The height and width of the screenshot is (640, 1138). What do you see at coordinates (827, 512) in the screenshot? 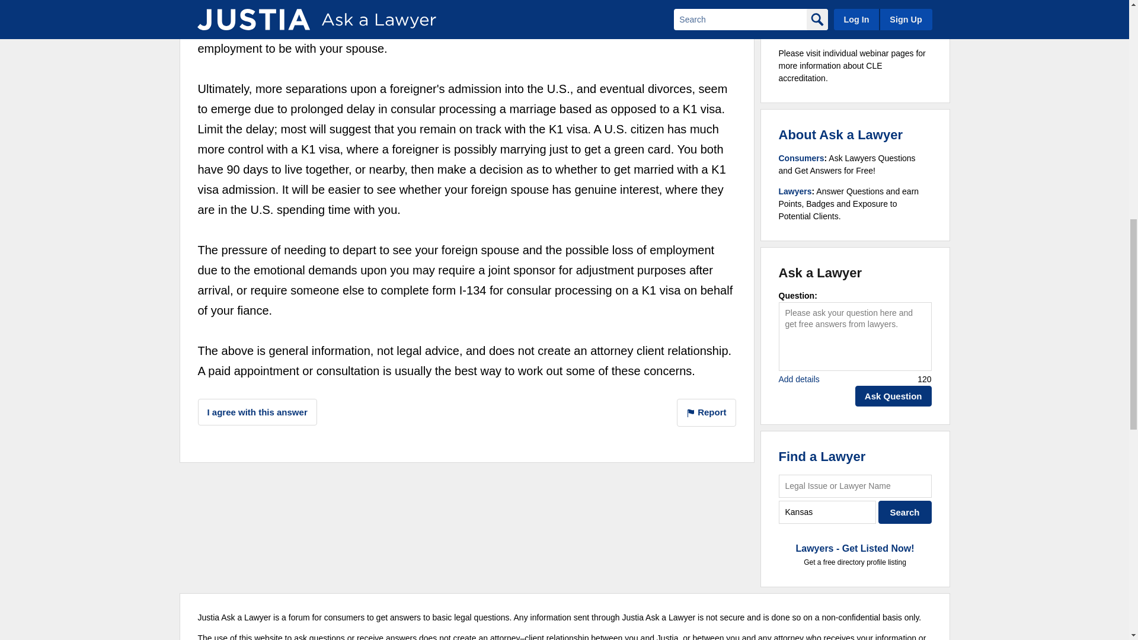
I see `City, State` at bounding box center [827, 512].